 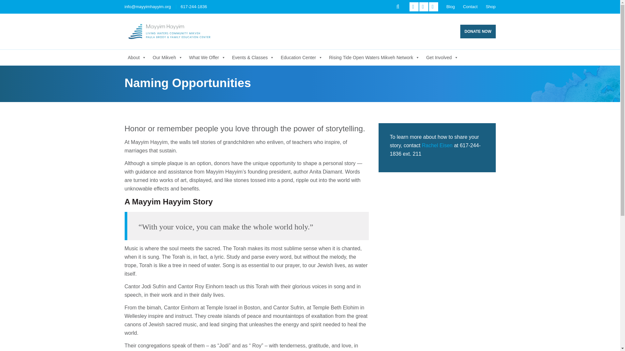 I want to click on Facebook, so click(x=424, y=6).